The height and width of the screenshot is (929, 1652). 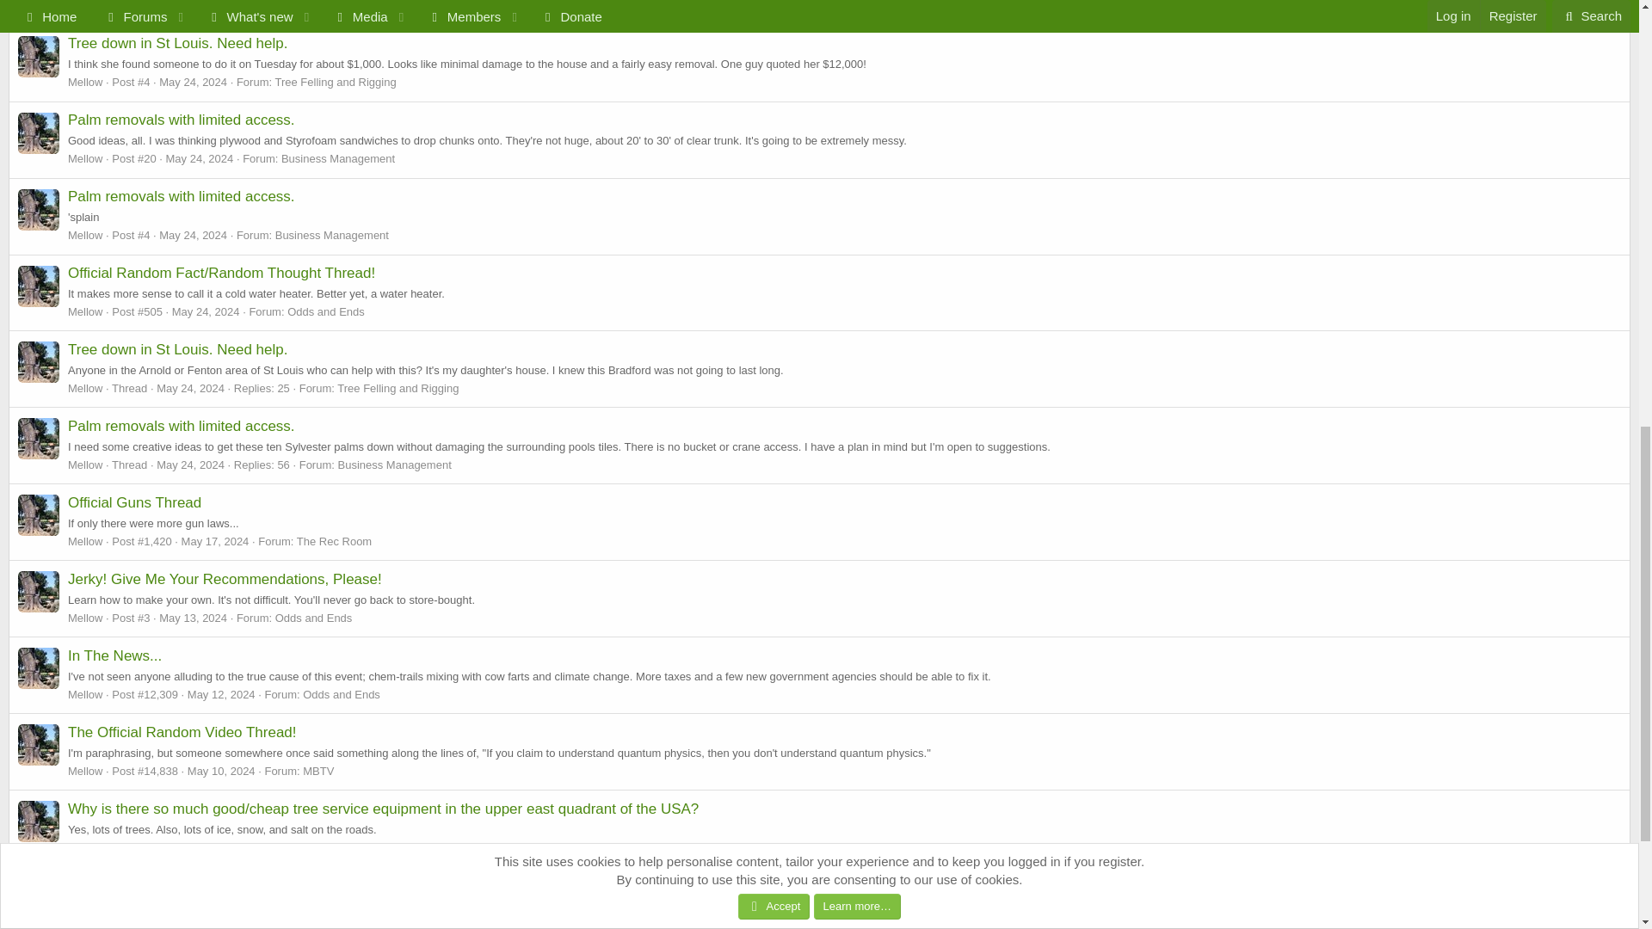 I want to click on May 17, 2024 at 1:20 PM, so click(x=215, y=542).